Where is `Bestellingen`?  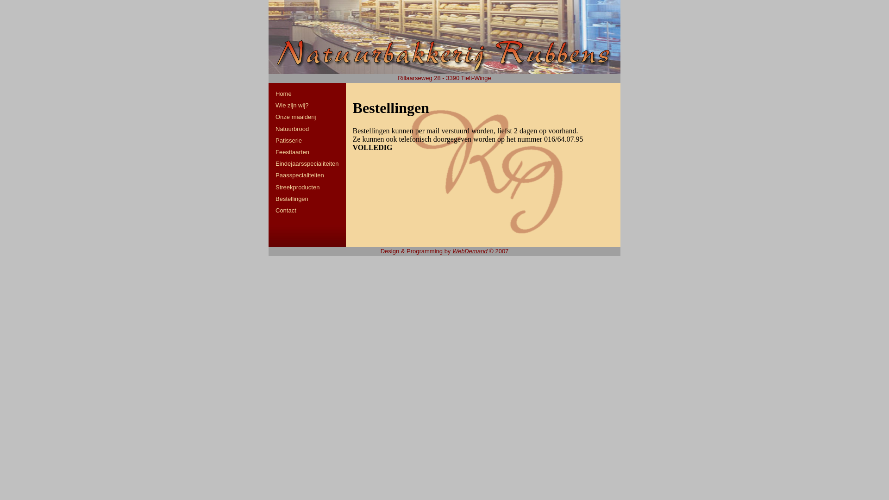
Bestellingen is located at coordinates (292, 199).